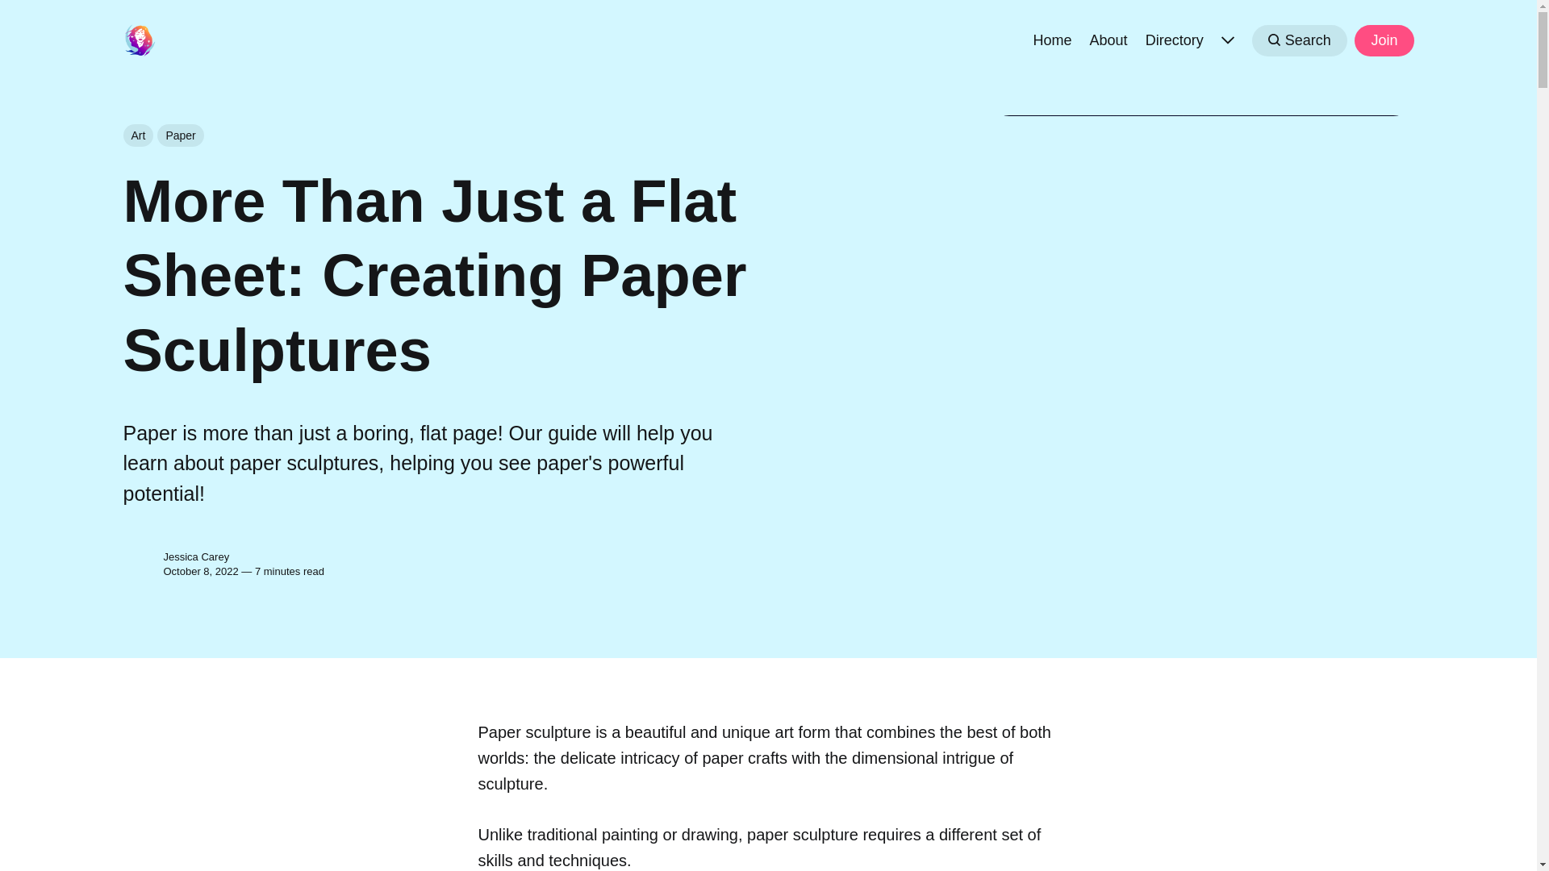 This screenshot has height=871, width=1549. Describe the element at coordinates (1383, 40) in the screenshot. I see `Join` at that location.